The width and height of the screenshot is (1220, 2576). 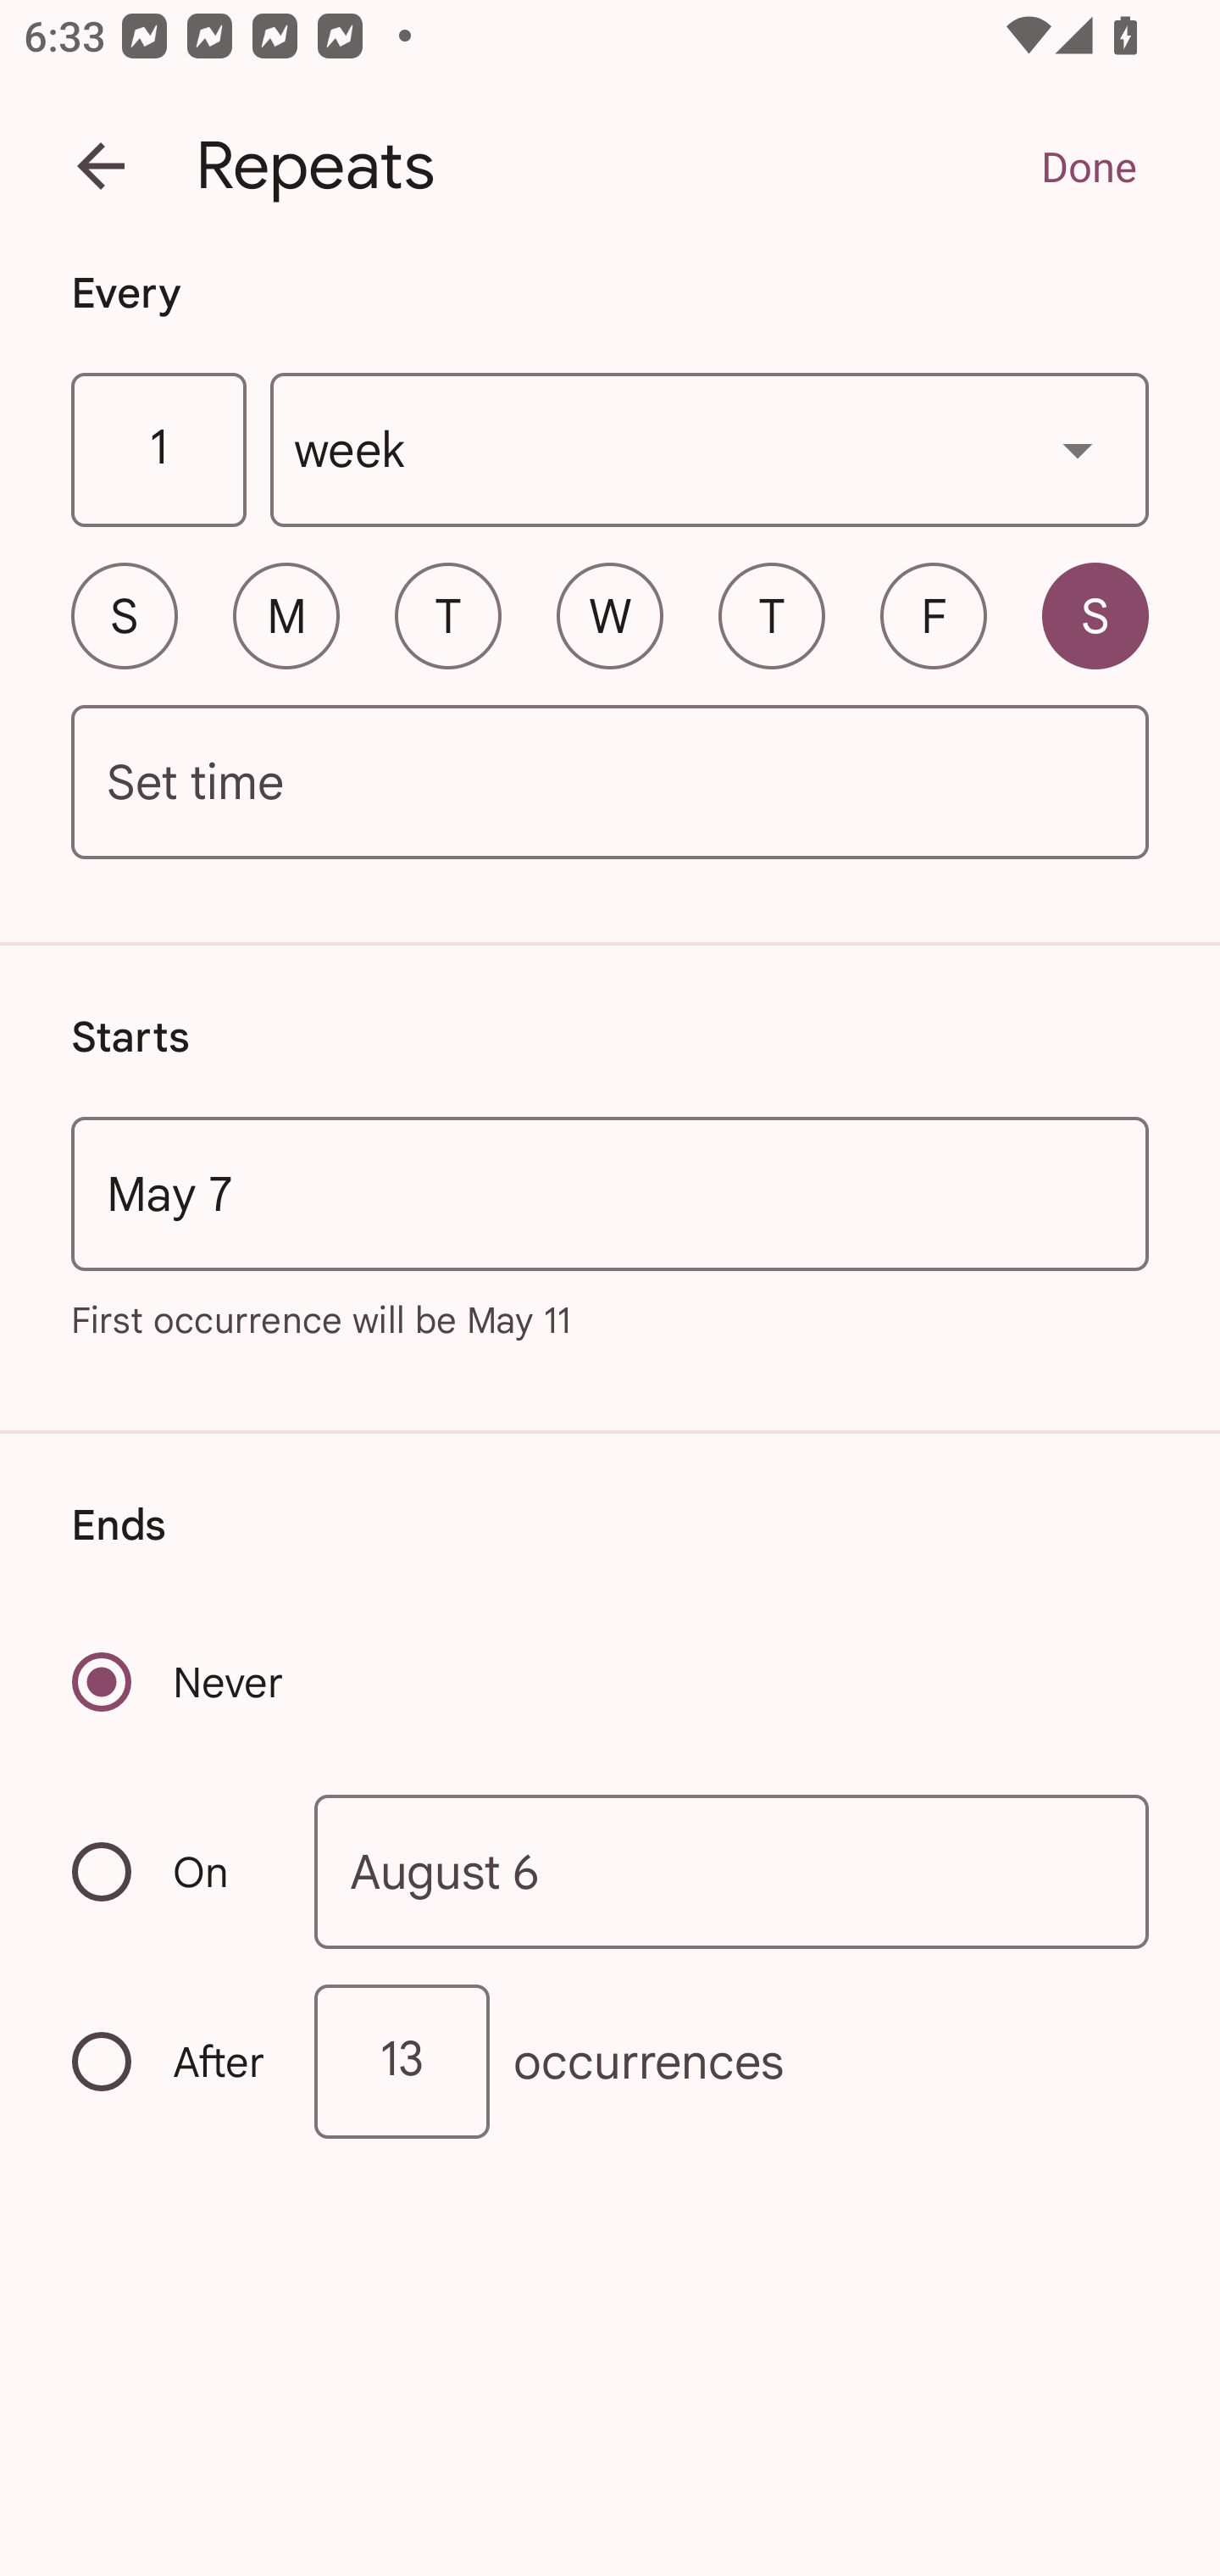 What do you see at coordinates (1088, 166) in the screenshot?
I see `Done` at bounding box center [1088, 166].